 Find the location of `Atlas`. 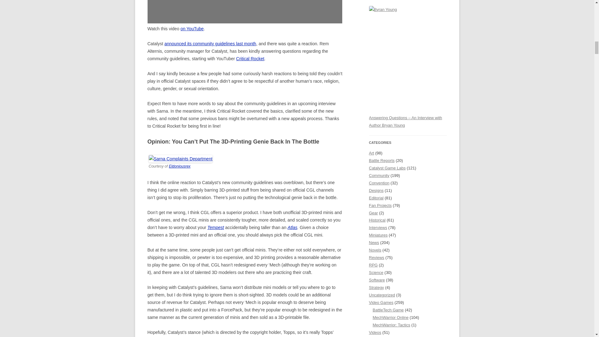

Atlas is located at coordinates (292, 227).